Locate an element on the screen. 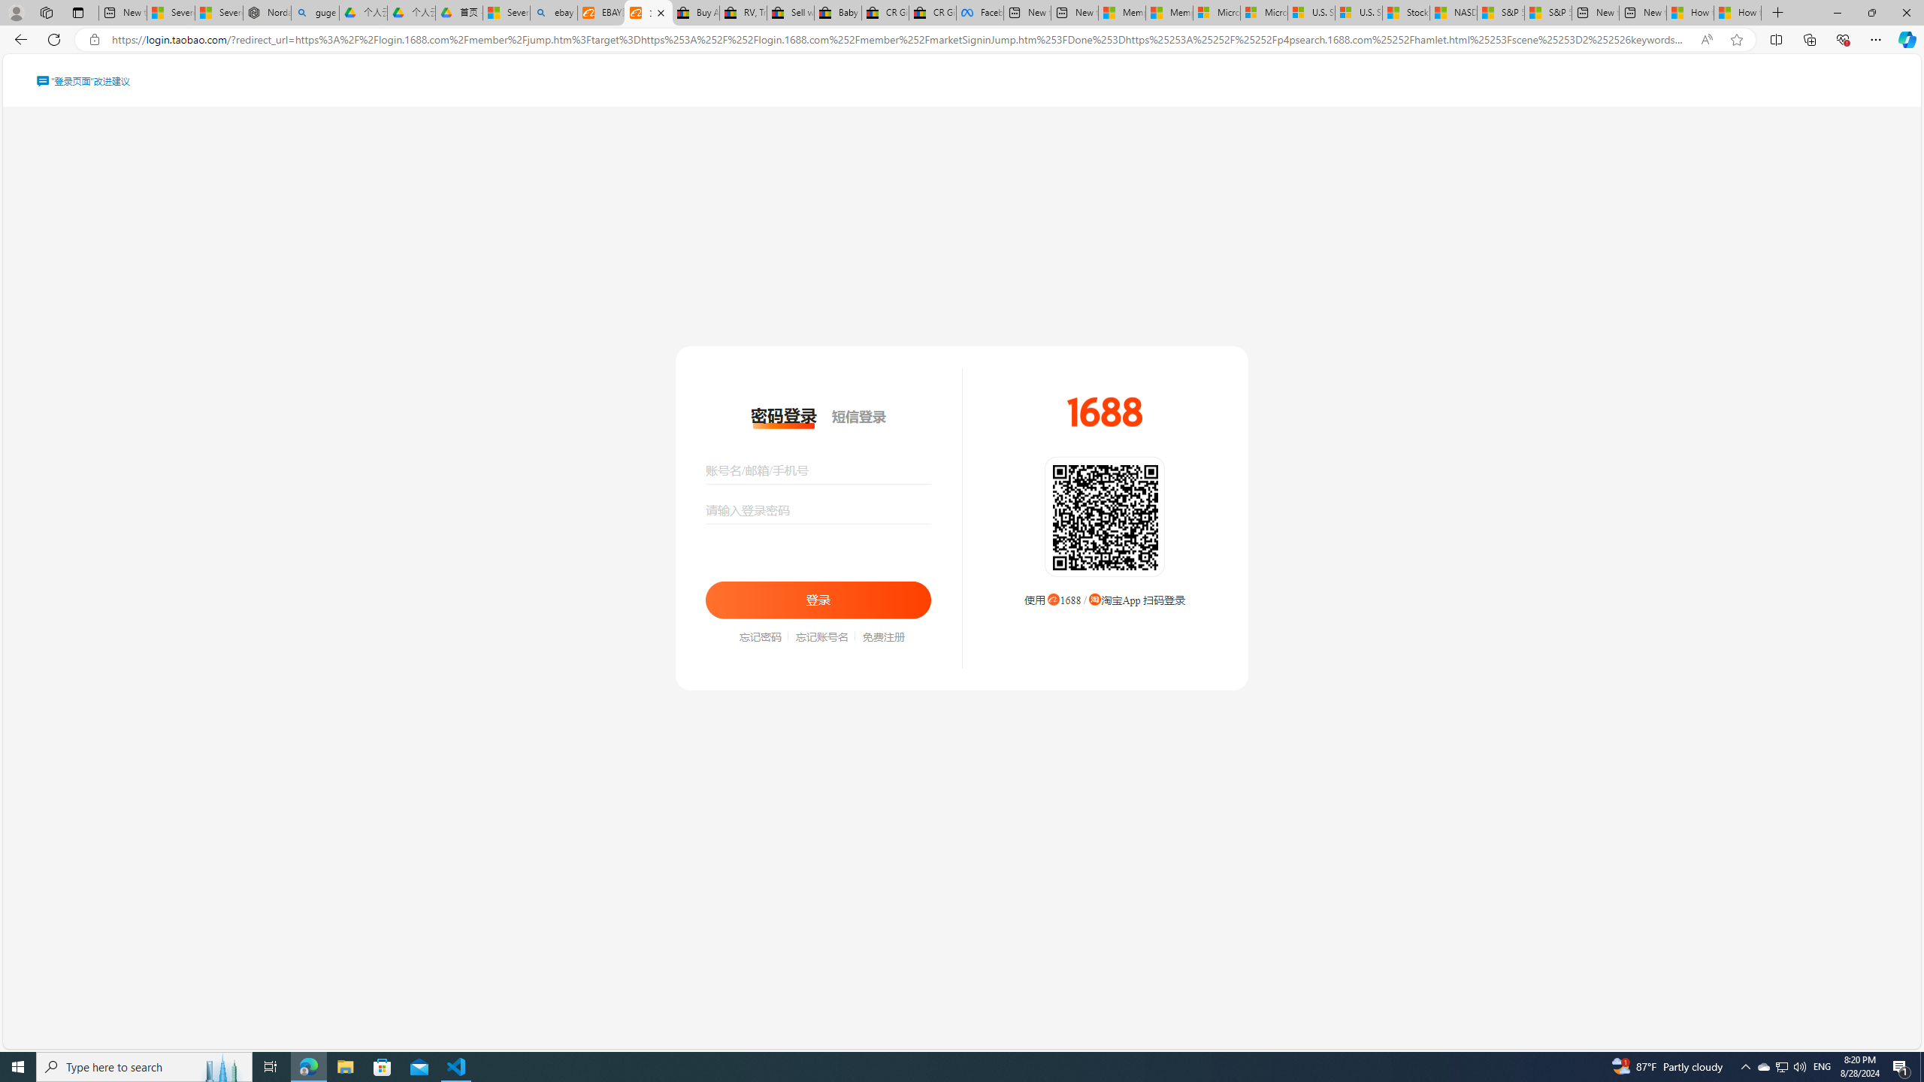  App bar is located at coordinates (962, 40).